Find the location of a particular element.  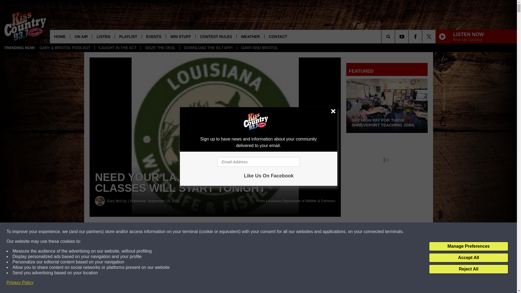

HOME is located at coordinates (60, 36).